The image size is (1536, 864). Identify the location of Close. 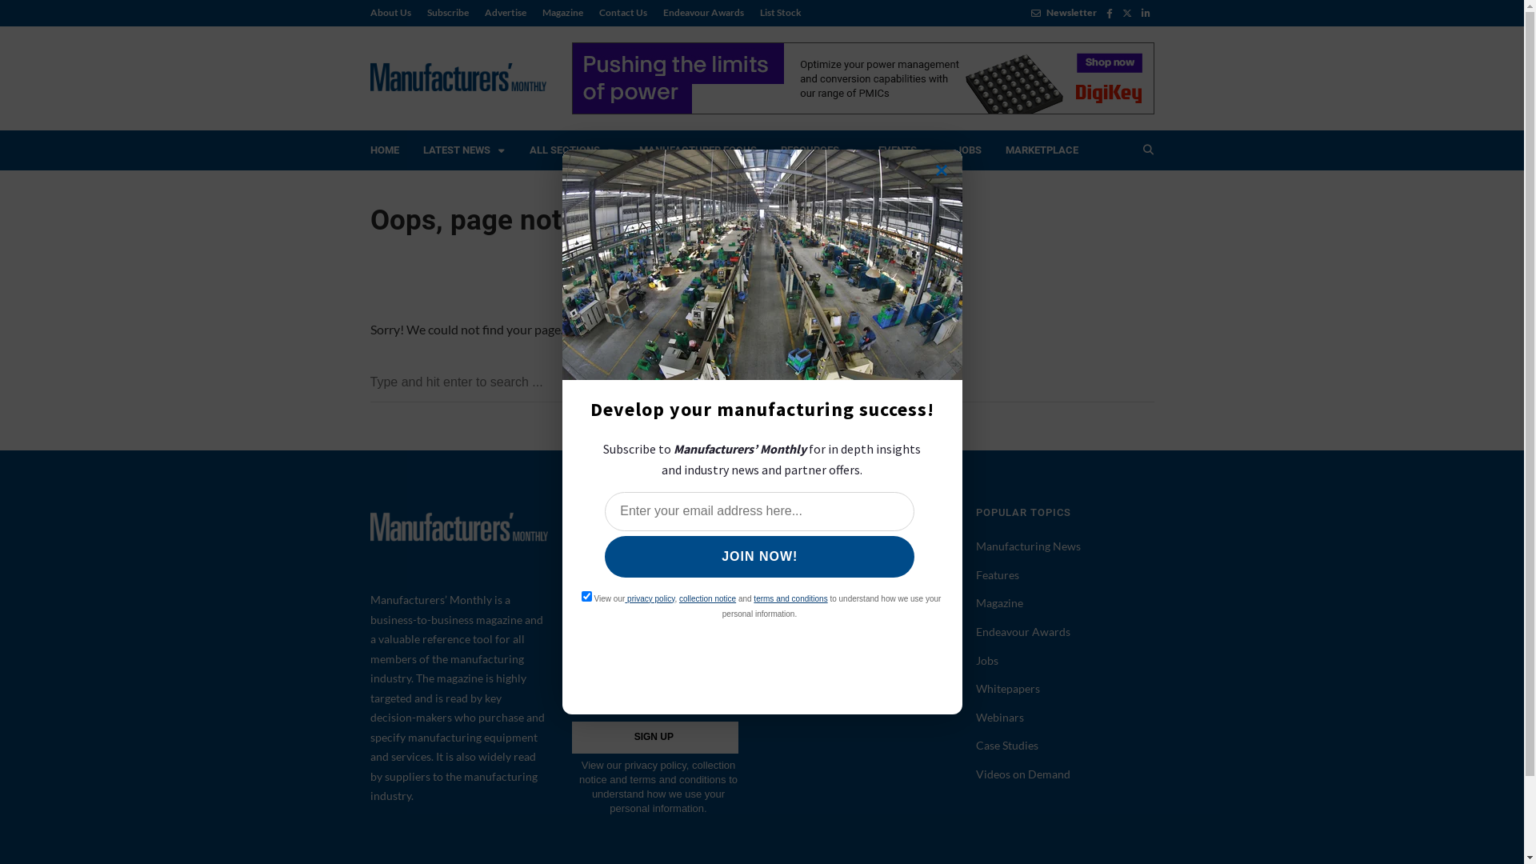
(942, 170).